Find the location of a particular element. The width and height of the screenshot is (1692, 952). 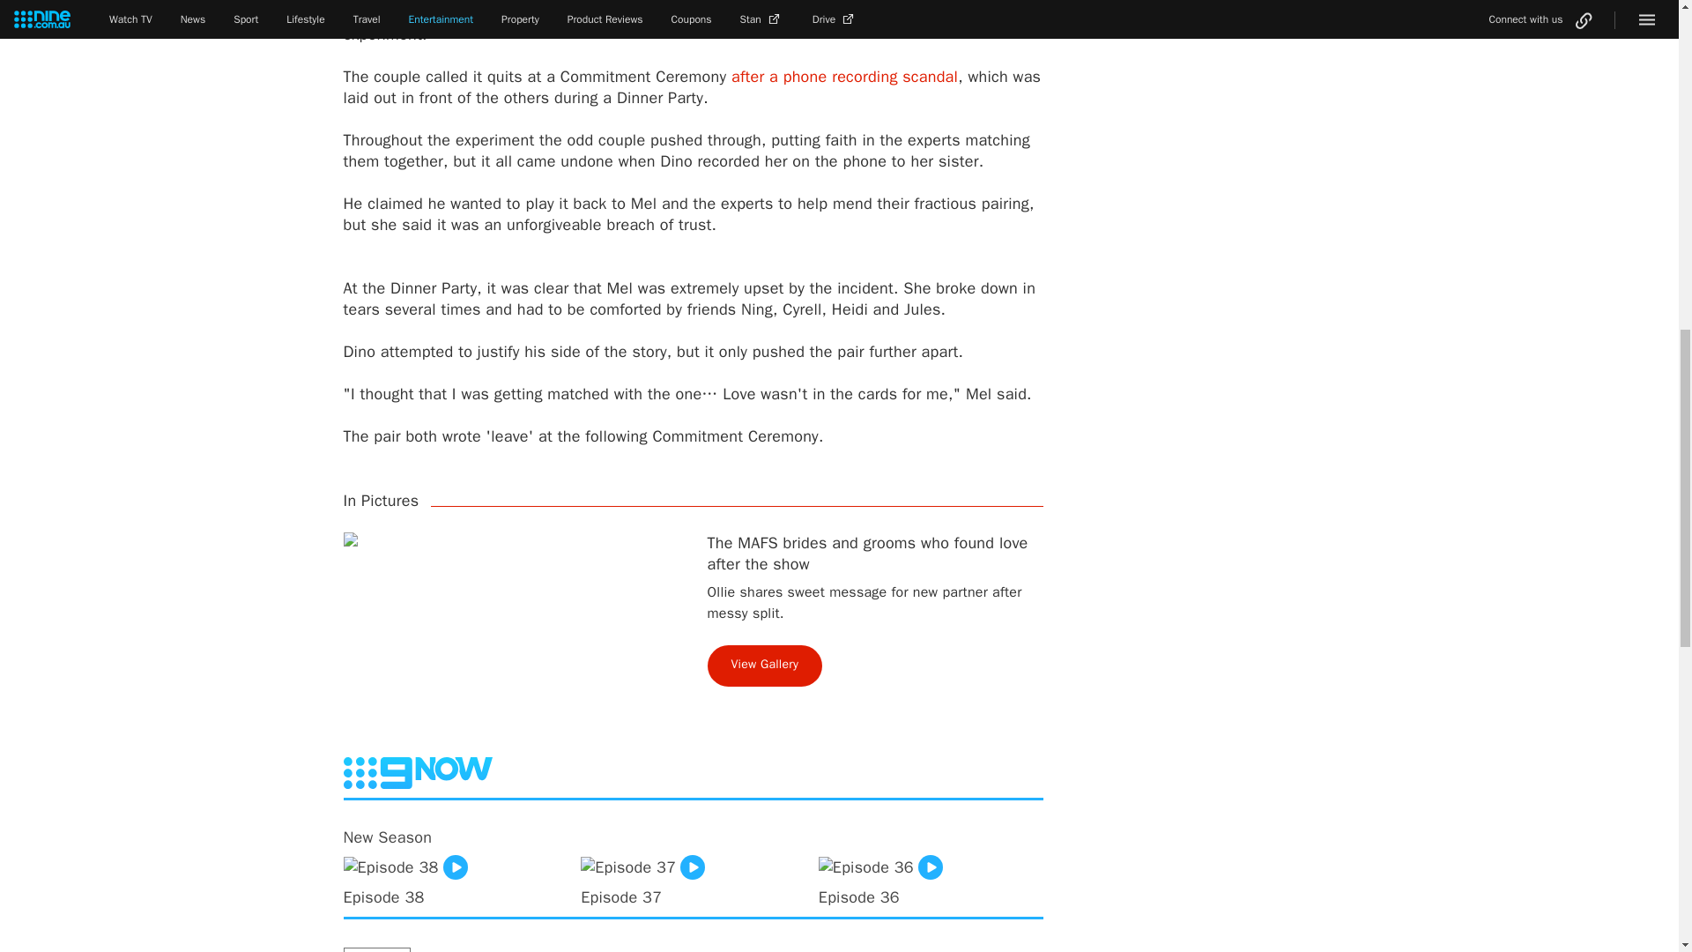

after a phone recording scandal is located at coordinates (844, 76).